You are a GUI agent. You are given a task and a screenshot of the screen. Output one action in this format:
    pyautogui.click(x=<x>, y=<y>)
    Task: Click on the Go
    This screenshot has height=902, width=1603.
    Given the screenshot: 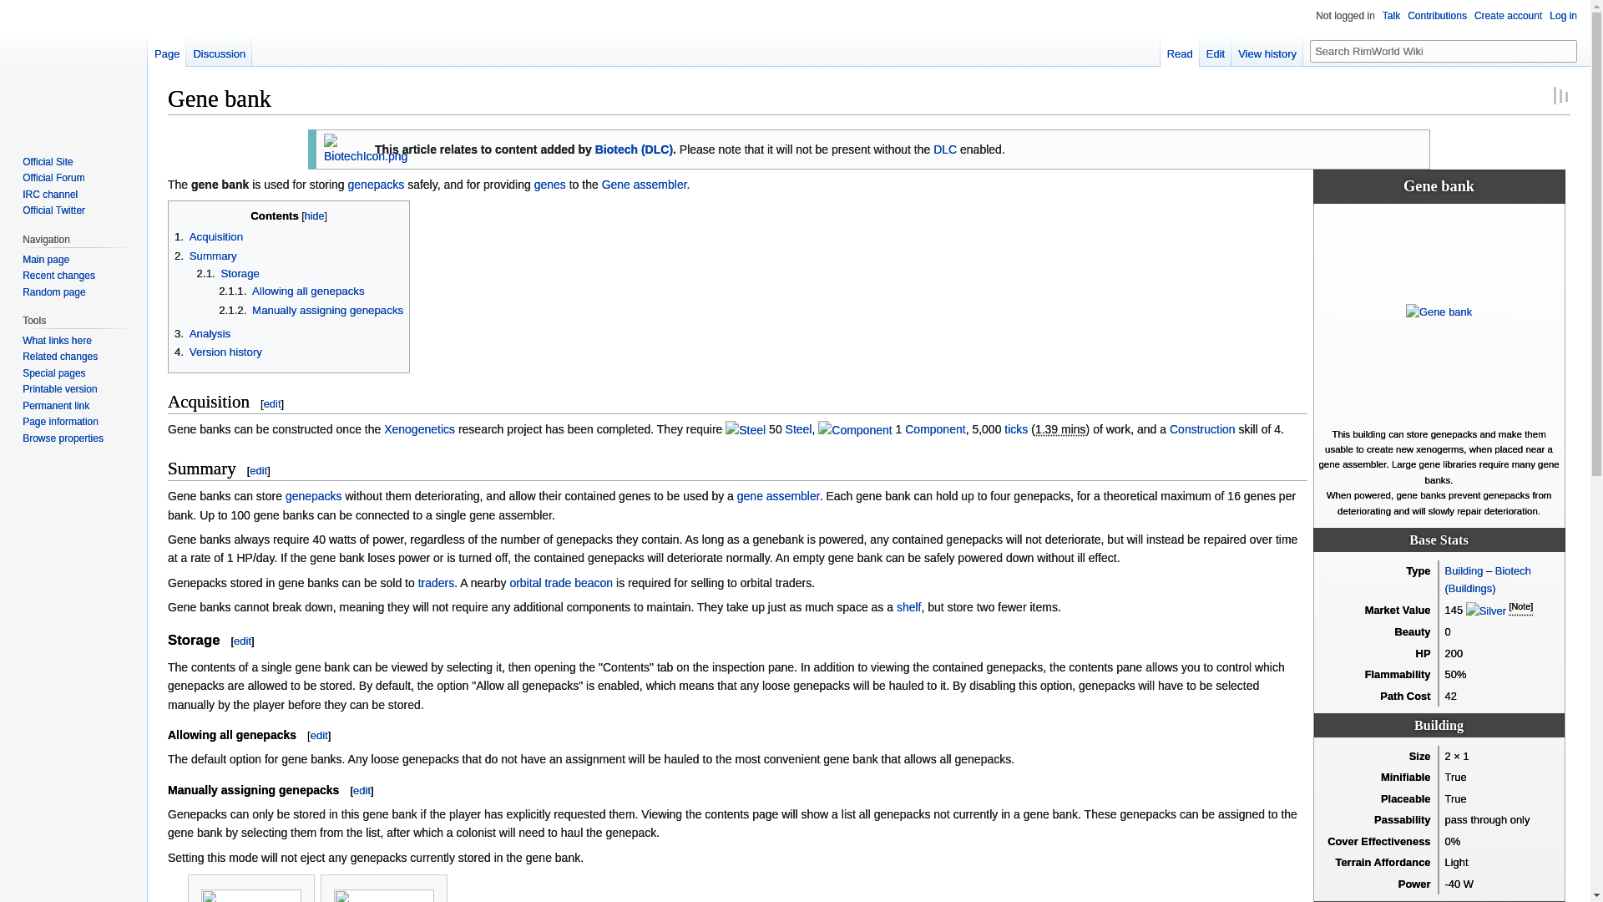 What is the action you would take?
    pyautogui.click(x=1566, y=51)
    